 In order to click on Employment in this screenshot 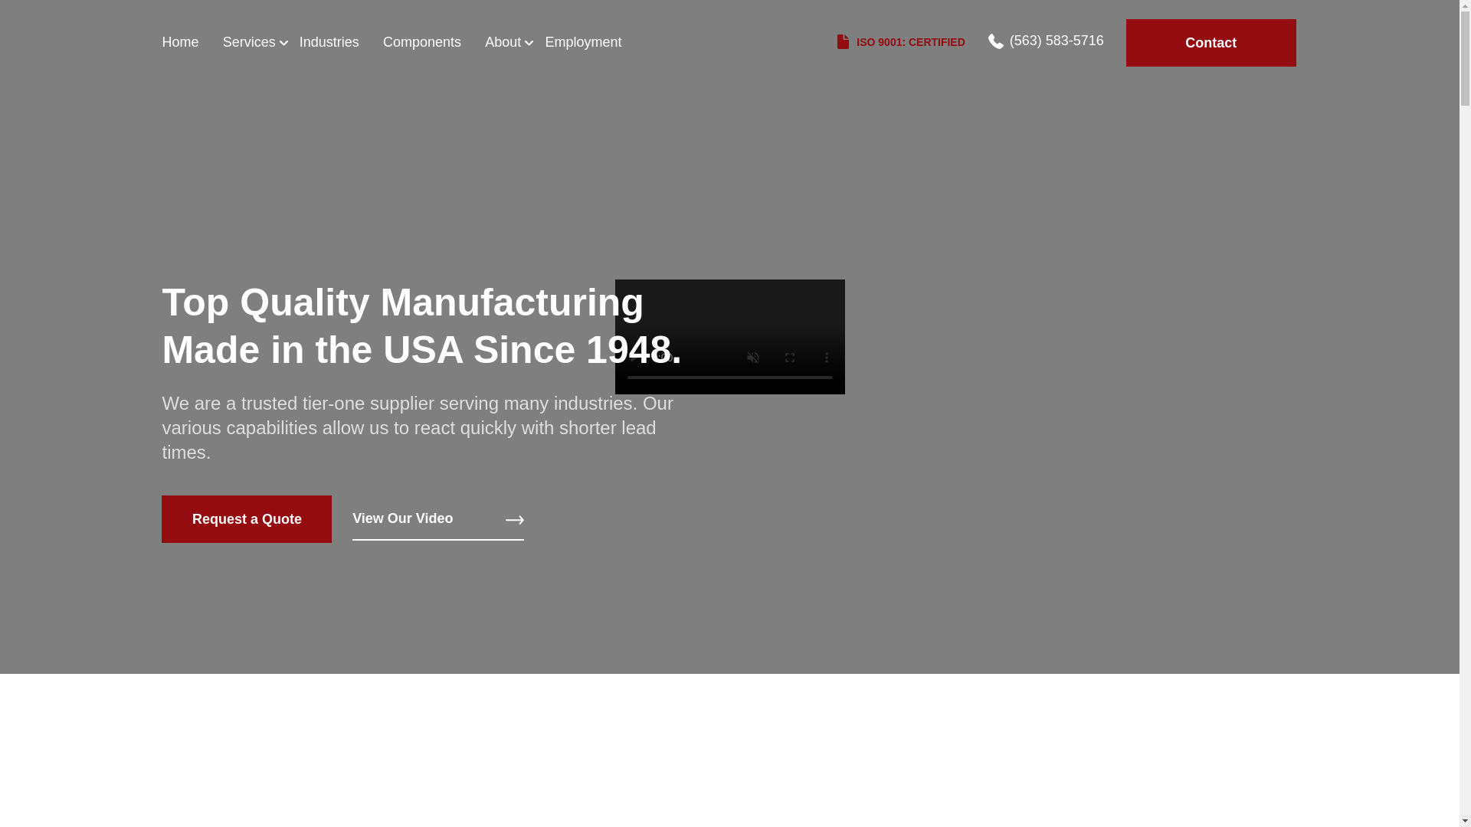, I will do `click(582, 43)`.